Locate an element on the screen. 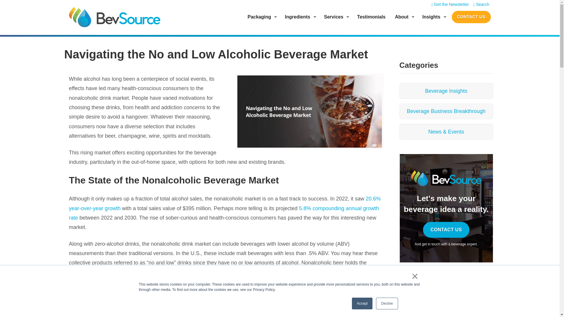 This screenshot has width=564, height=317. Search is located at coordinates (481, 4).